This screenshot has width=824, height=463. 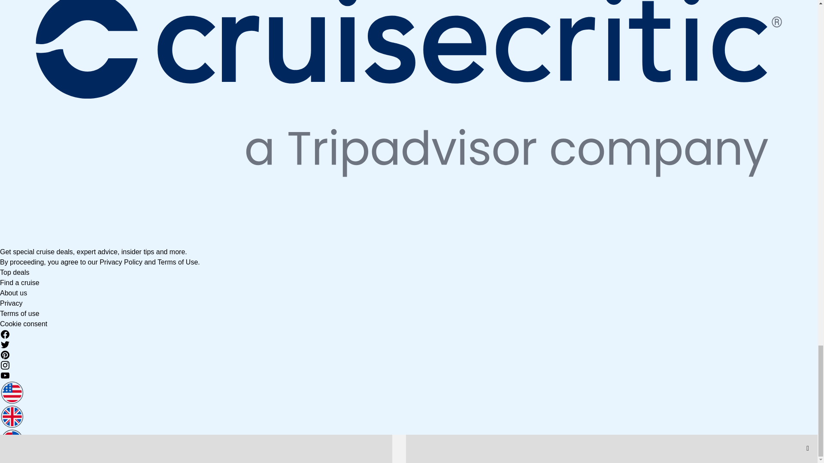 I want to click on Terms of Use, so click(x=177, y=262).